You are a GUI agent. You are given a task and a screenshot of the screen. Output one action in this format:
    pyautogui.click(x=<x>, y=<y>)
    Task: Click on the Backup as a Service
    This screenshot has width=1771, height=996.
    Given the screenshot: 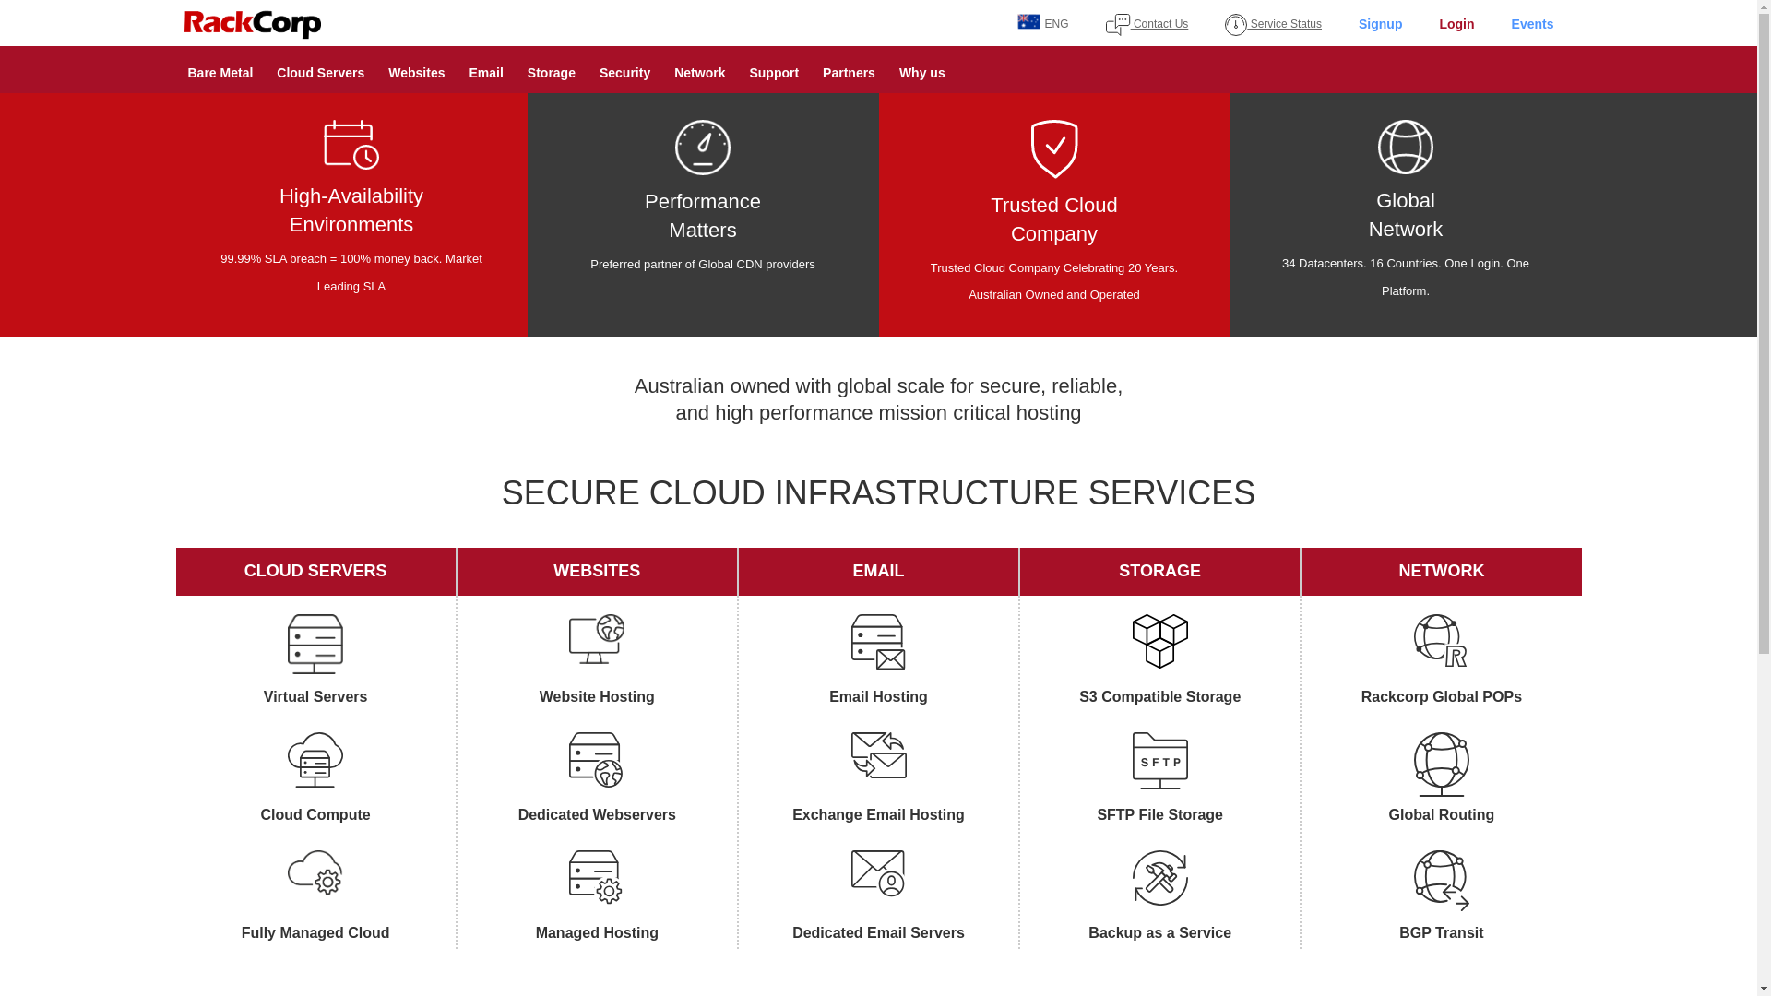 What is the action you would take?
    pyautogui.click(x=1160, y=896)
    